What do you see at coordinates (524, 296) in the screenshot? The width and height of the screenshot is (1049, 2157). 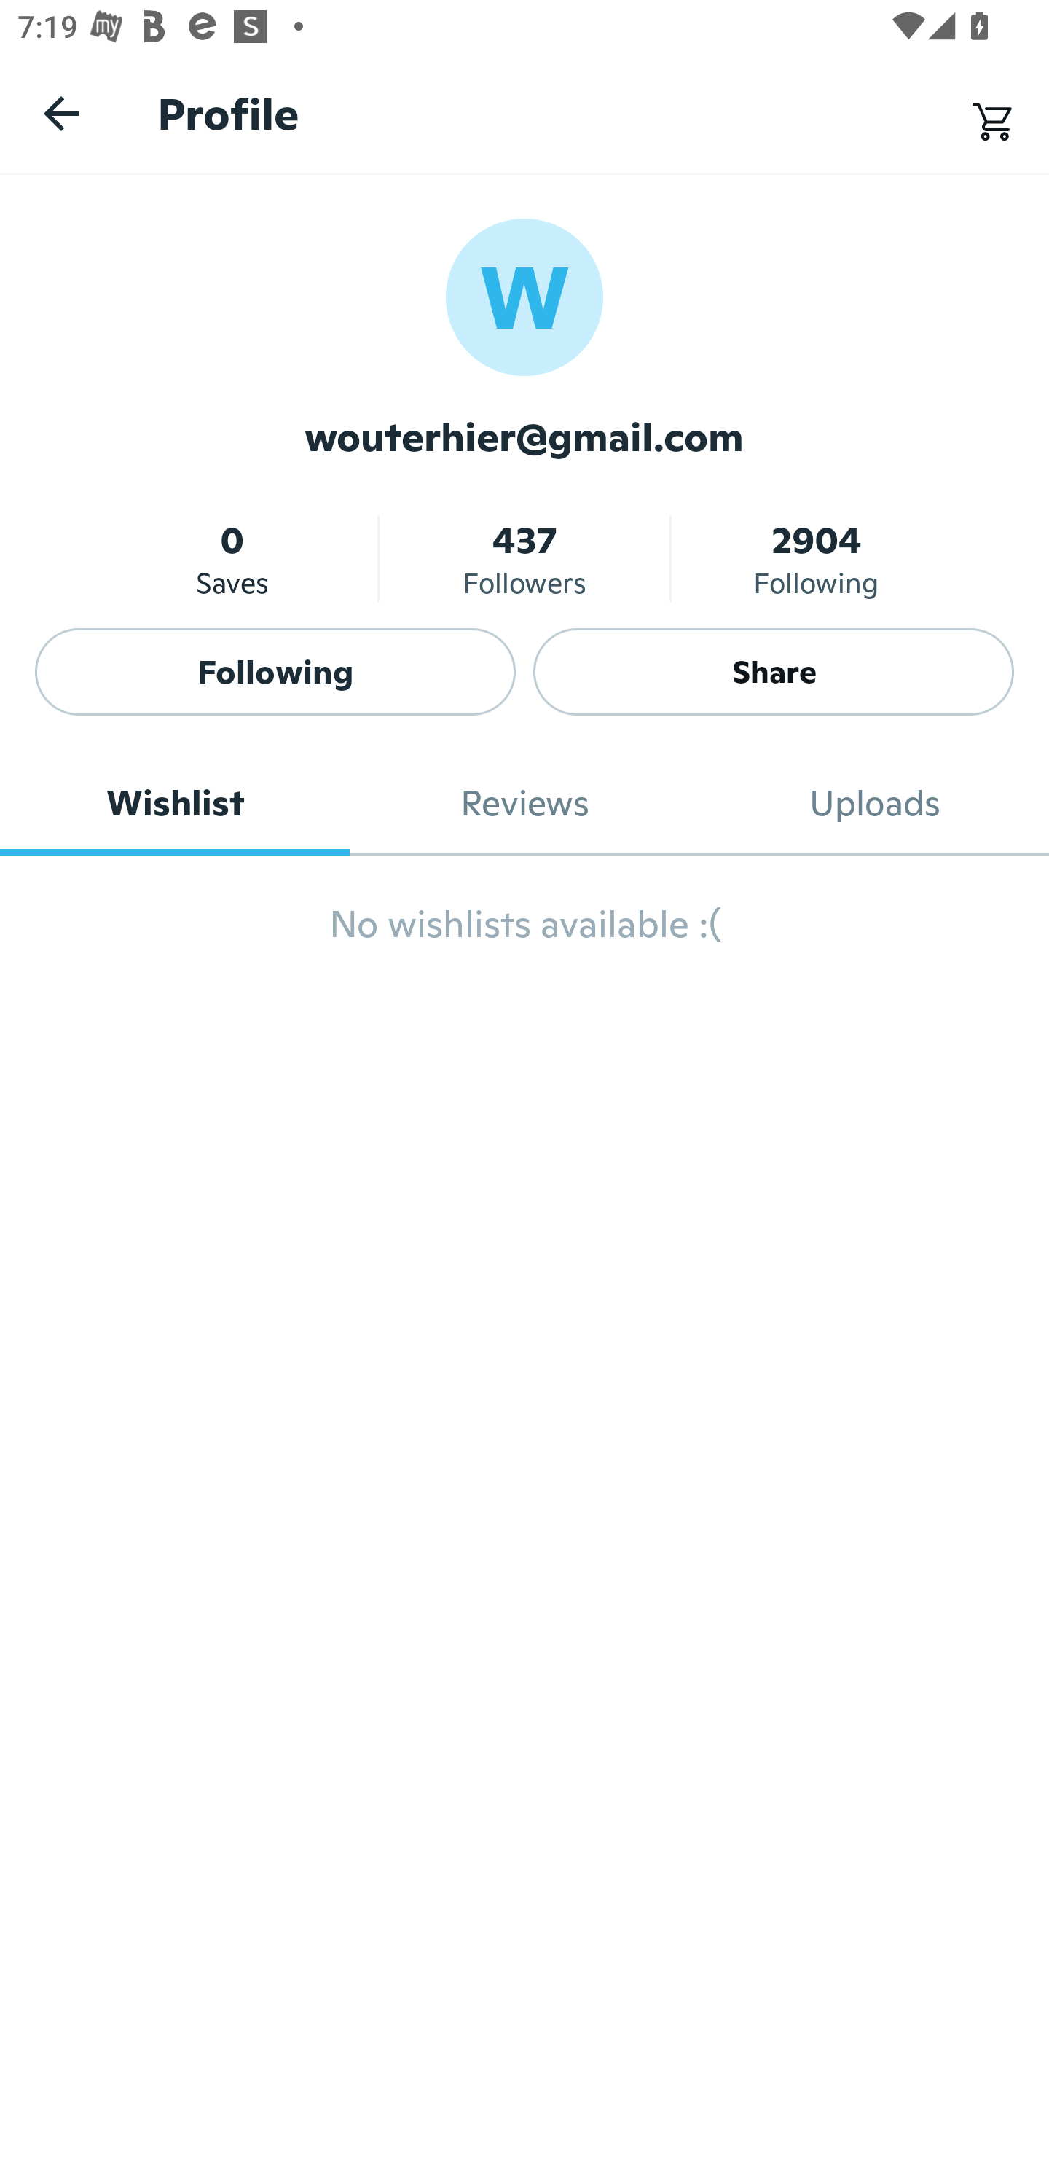 I see `W` at bounding box center [524, 296].